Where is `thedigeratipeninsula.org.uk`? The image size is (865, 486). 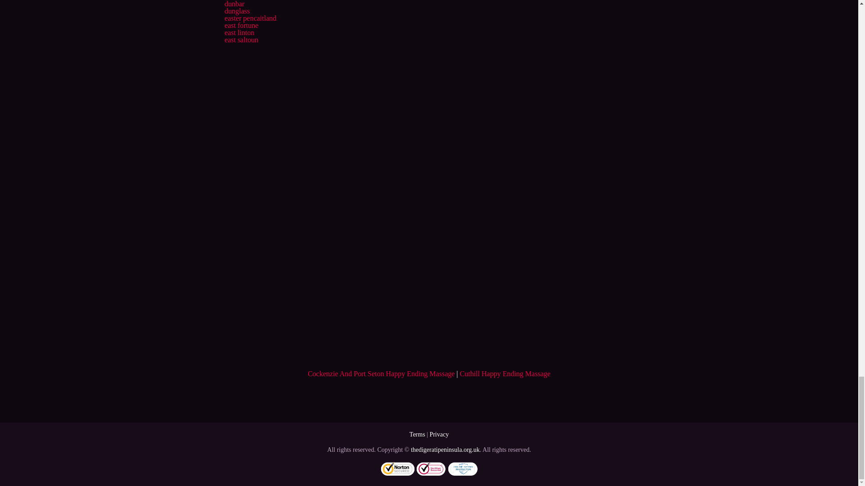
thedigeratipeninsula.org.uk is located at coordinates (445, 450).